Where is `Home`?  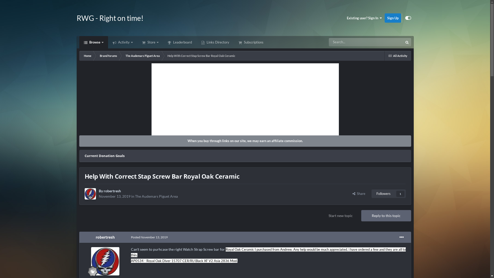 Home is located at coordinates (87, 56).